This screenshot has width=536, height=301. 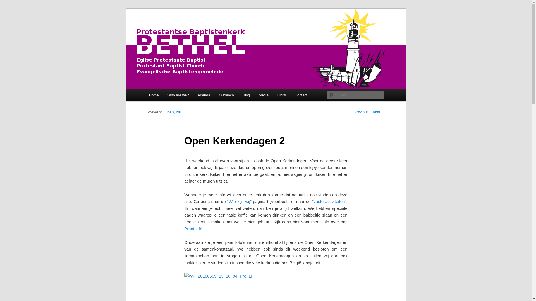 What do you see at coordinates (154, 95) in the screenshot?
I see `Home` at bounding box center [154, 95].